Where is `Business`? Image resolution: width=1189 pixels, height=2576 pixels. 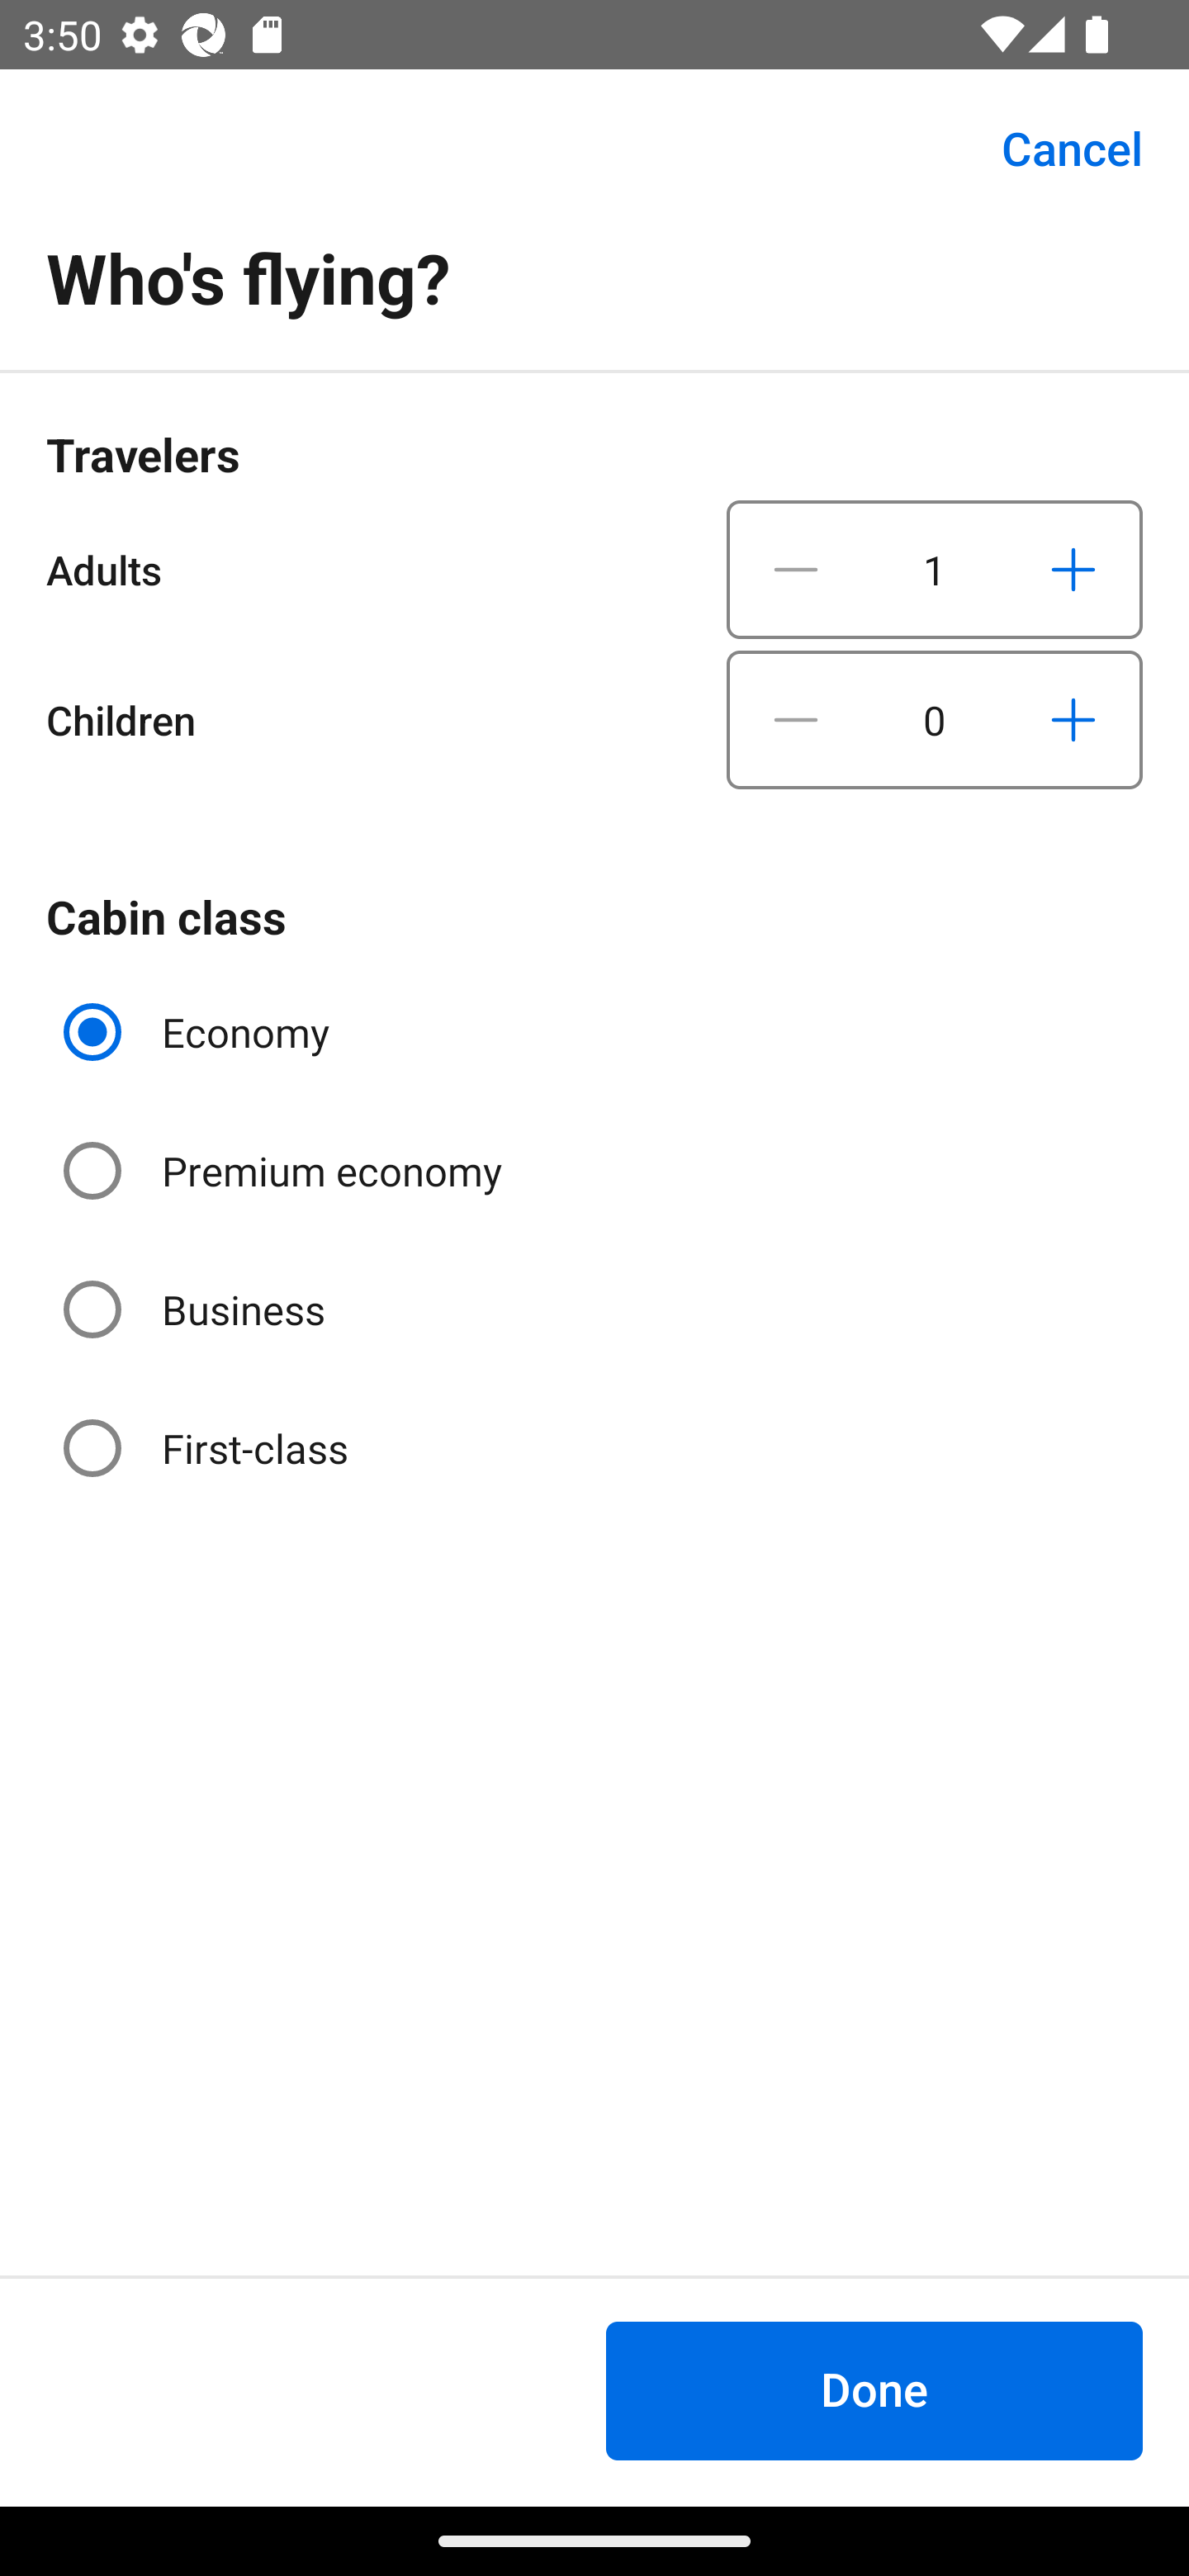
Business is located at coordinates (197, 1308).